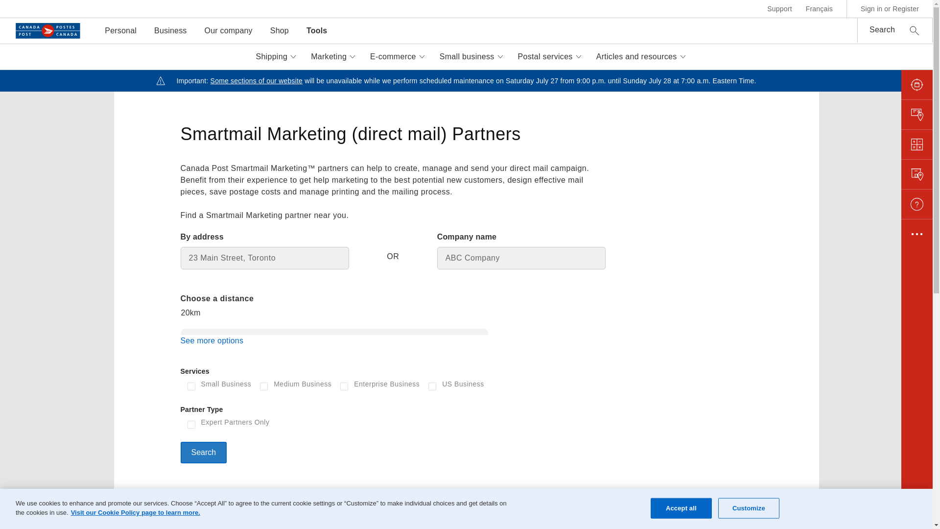 This screenshot has height=529, width=940. What do you see at coordinates (672, 260) in the screenshot?
I see `Find a delivery standard` at bounding box center [672, 260].